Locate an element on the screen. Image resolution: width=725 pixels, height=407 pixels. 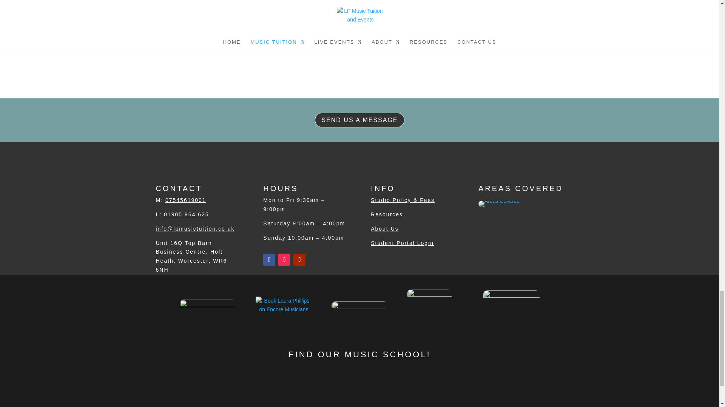
Follow on Facebook is located at coordinates (269, 259).